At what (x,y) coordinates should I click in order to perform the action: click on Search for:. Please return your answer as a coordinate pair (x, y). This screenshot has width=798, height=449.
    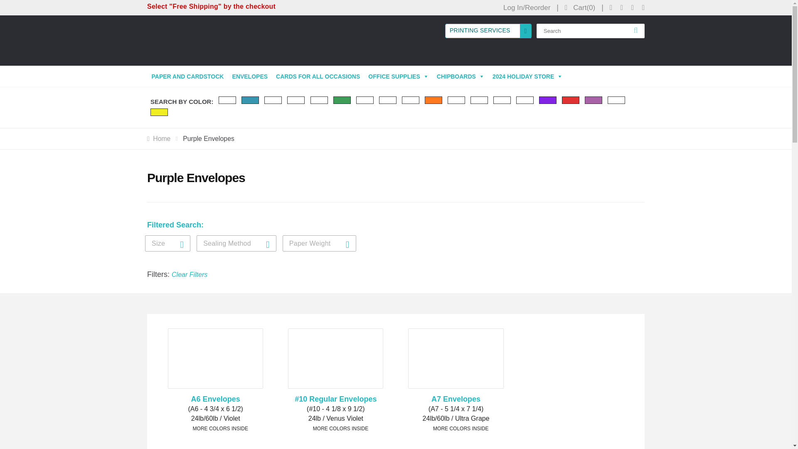
    Looking at the image, I should click on (592, 31).